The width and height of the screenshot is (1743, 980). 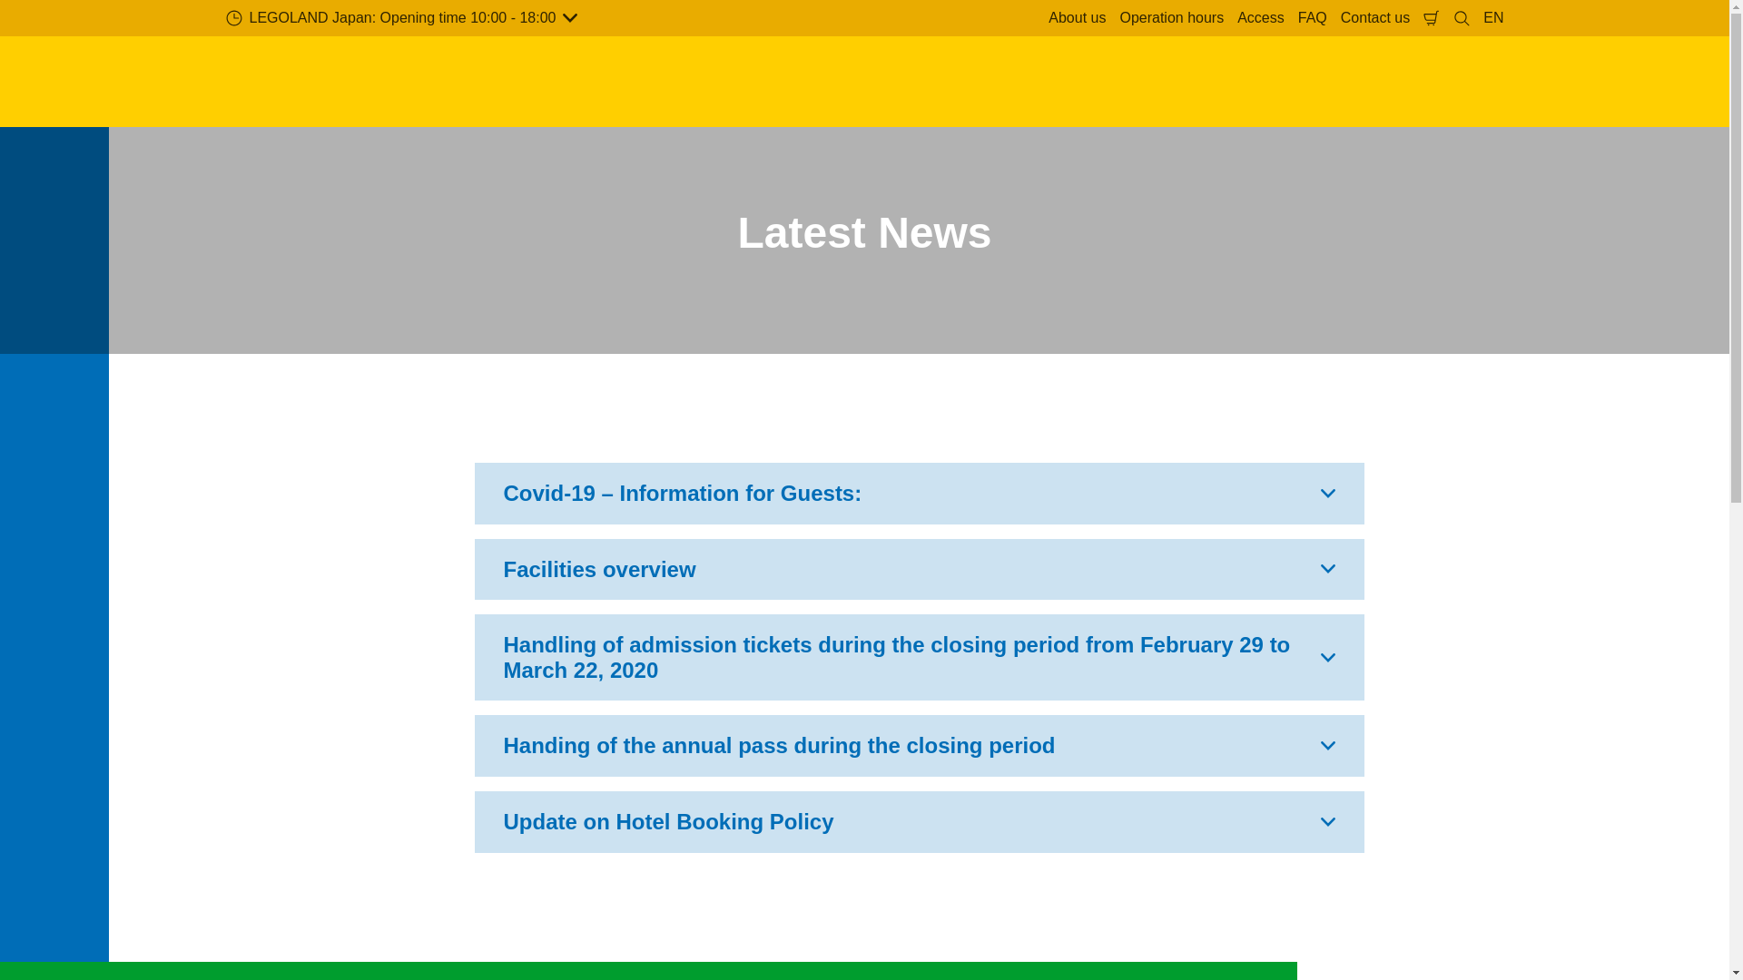 I want to click on LEGOLAND Japan: Opening time 10:00 - 18:00, so click(x=401, y=18).